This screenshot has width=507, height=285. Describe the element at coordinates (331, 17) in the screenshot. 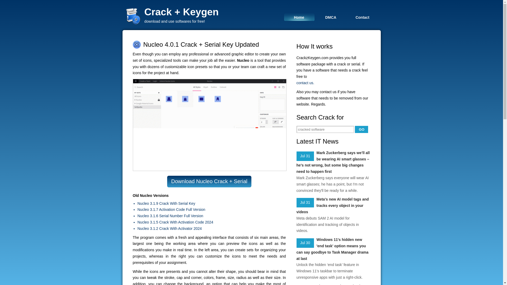

I see `DMCA` at that location.